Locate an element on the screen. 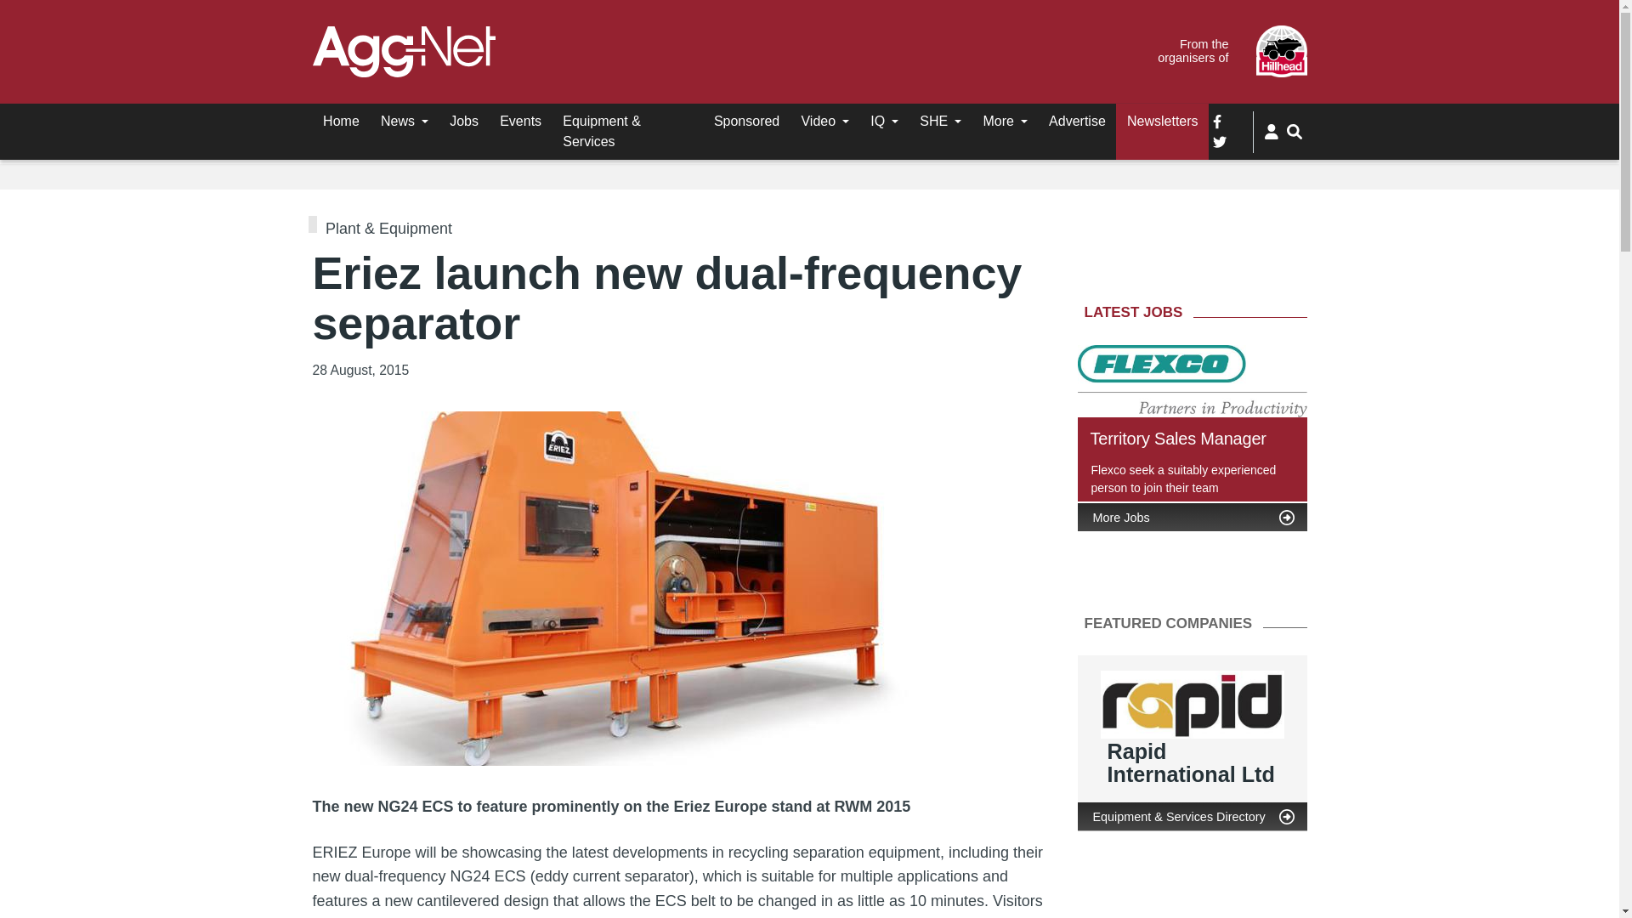 Image resolution: width=1632 pixels, height=918 pixels. News is located at coordinates (405, 122).